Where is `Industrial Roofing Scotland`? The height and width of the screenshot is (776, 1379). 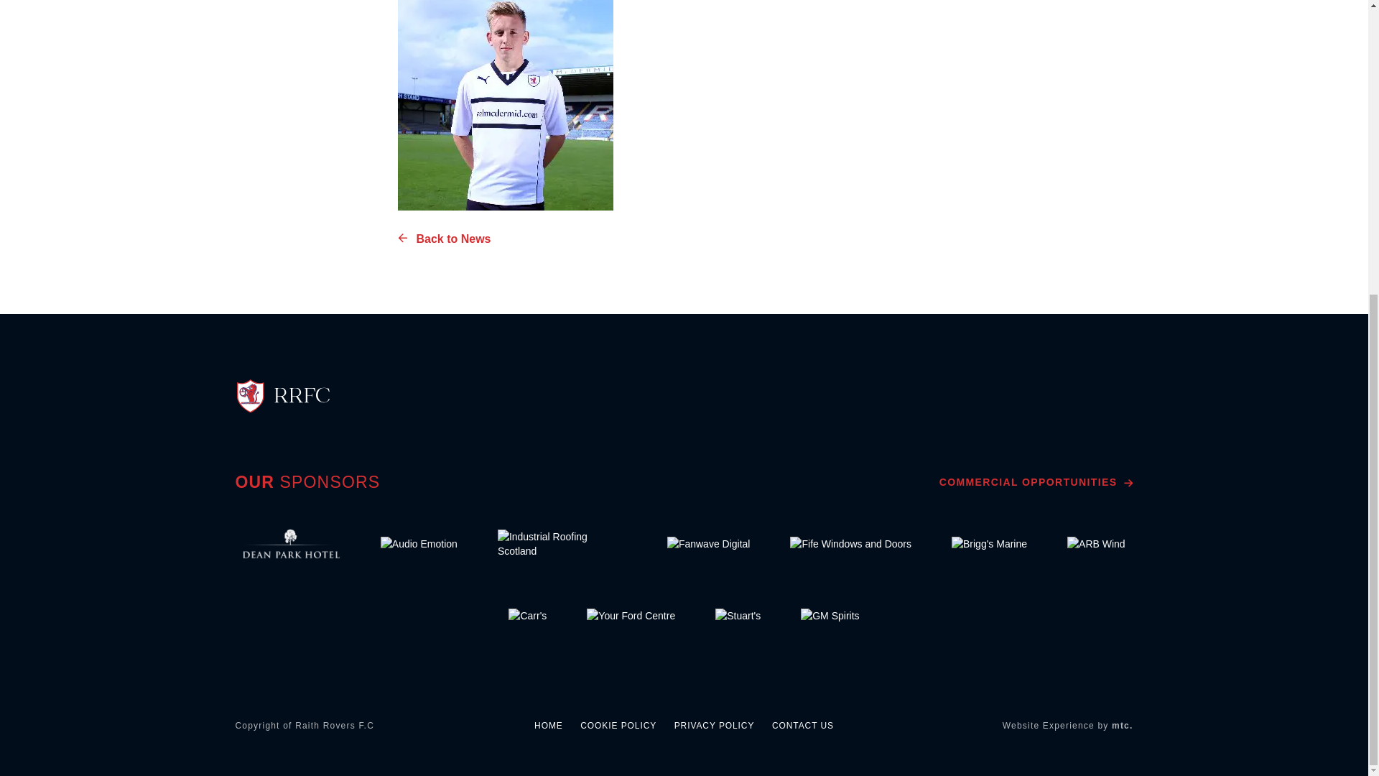 Industrial Roofing Scotland is located at coordinates (562, 543).